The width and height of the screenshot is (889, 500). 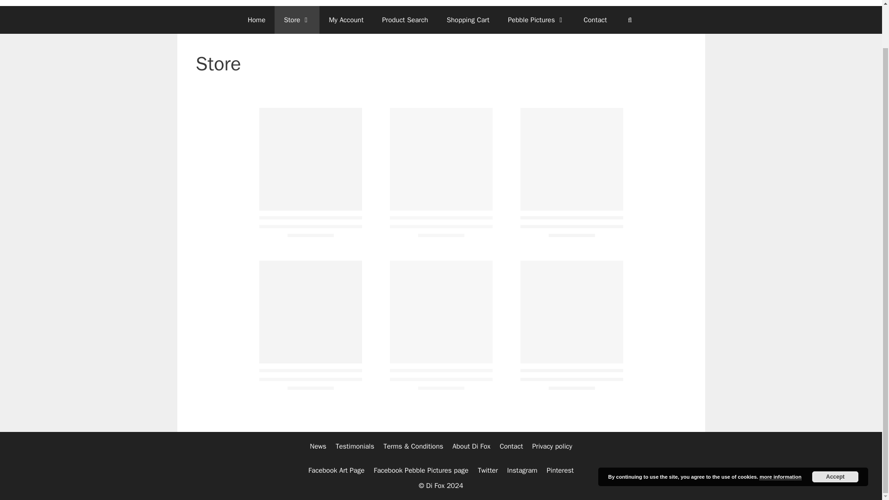 What do you see at coordinates (488, 470) in the screenshot?
I see `Twitter` at bounding box center [488, 470].